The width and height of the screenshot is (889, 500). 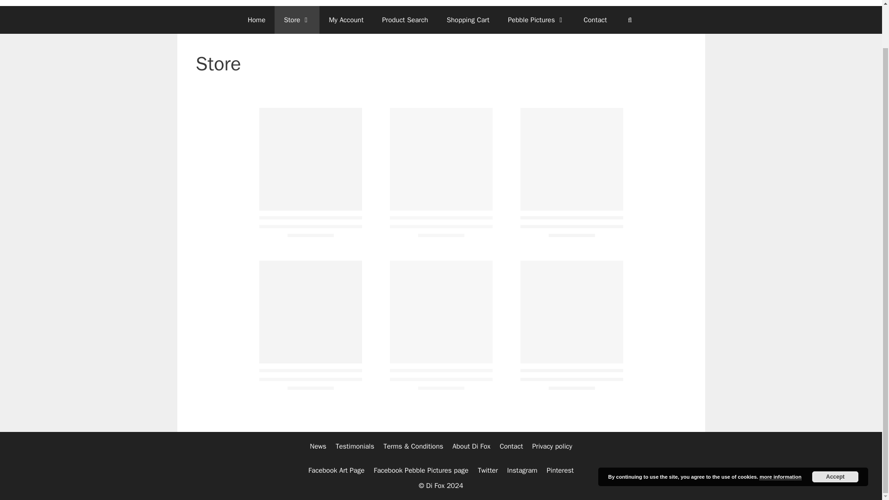 What do you see at coordinates (488, 470) in the screenshot?
I see `Twitter` at bounding box center [488, 470].